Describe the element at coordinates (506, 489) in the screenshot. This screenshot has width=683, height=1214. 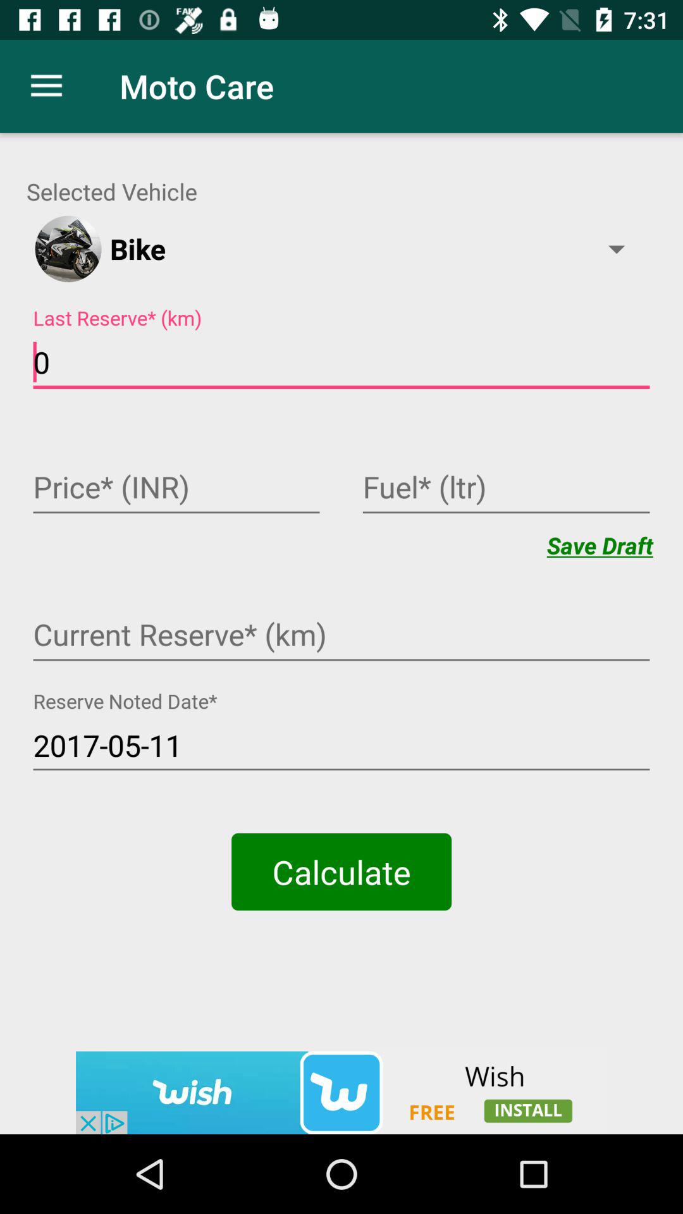
I see `amount of fuel in ltrs` at that location.